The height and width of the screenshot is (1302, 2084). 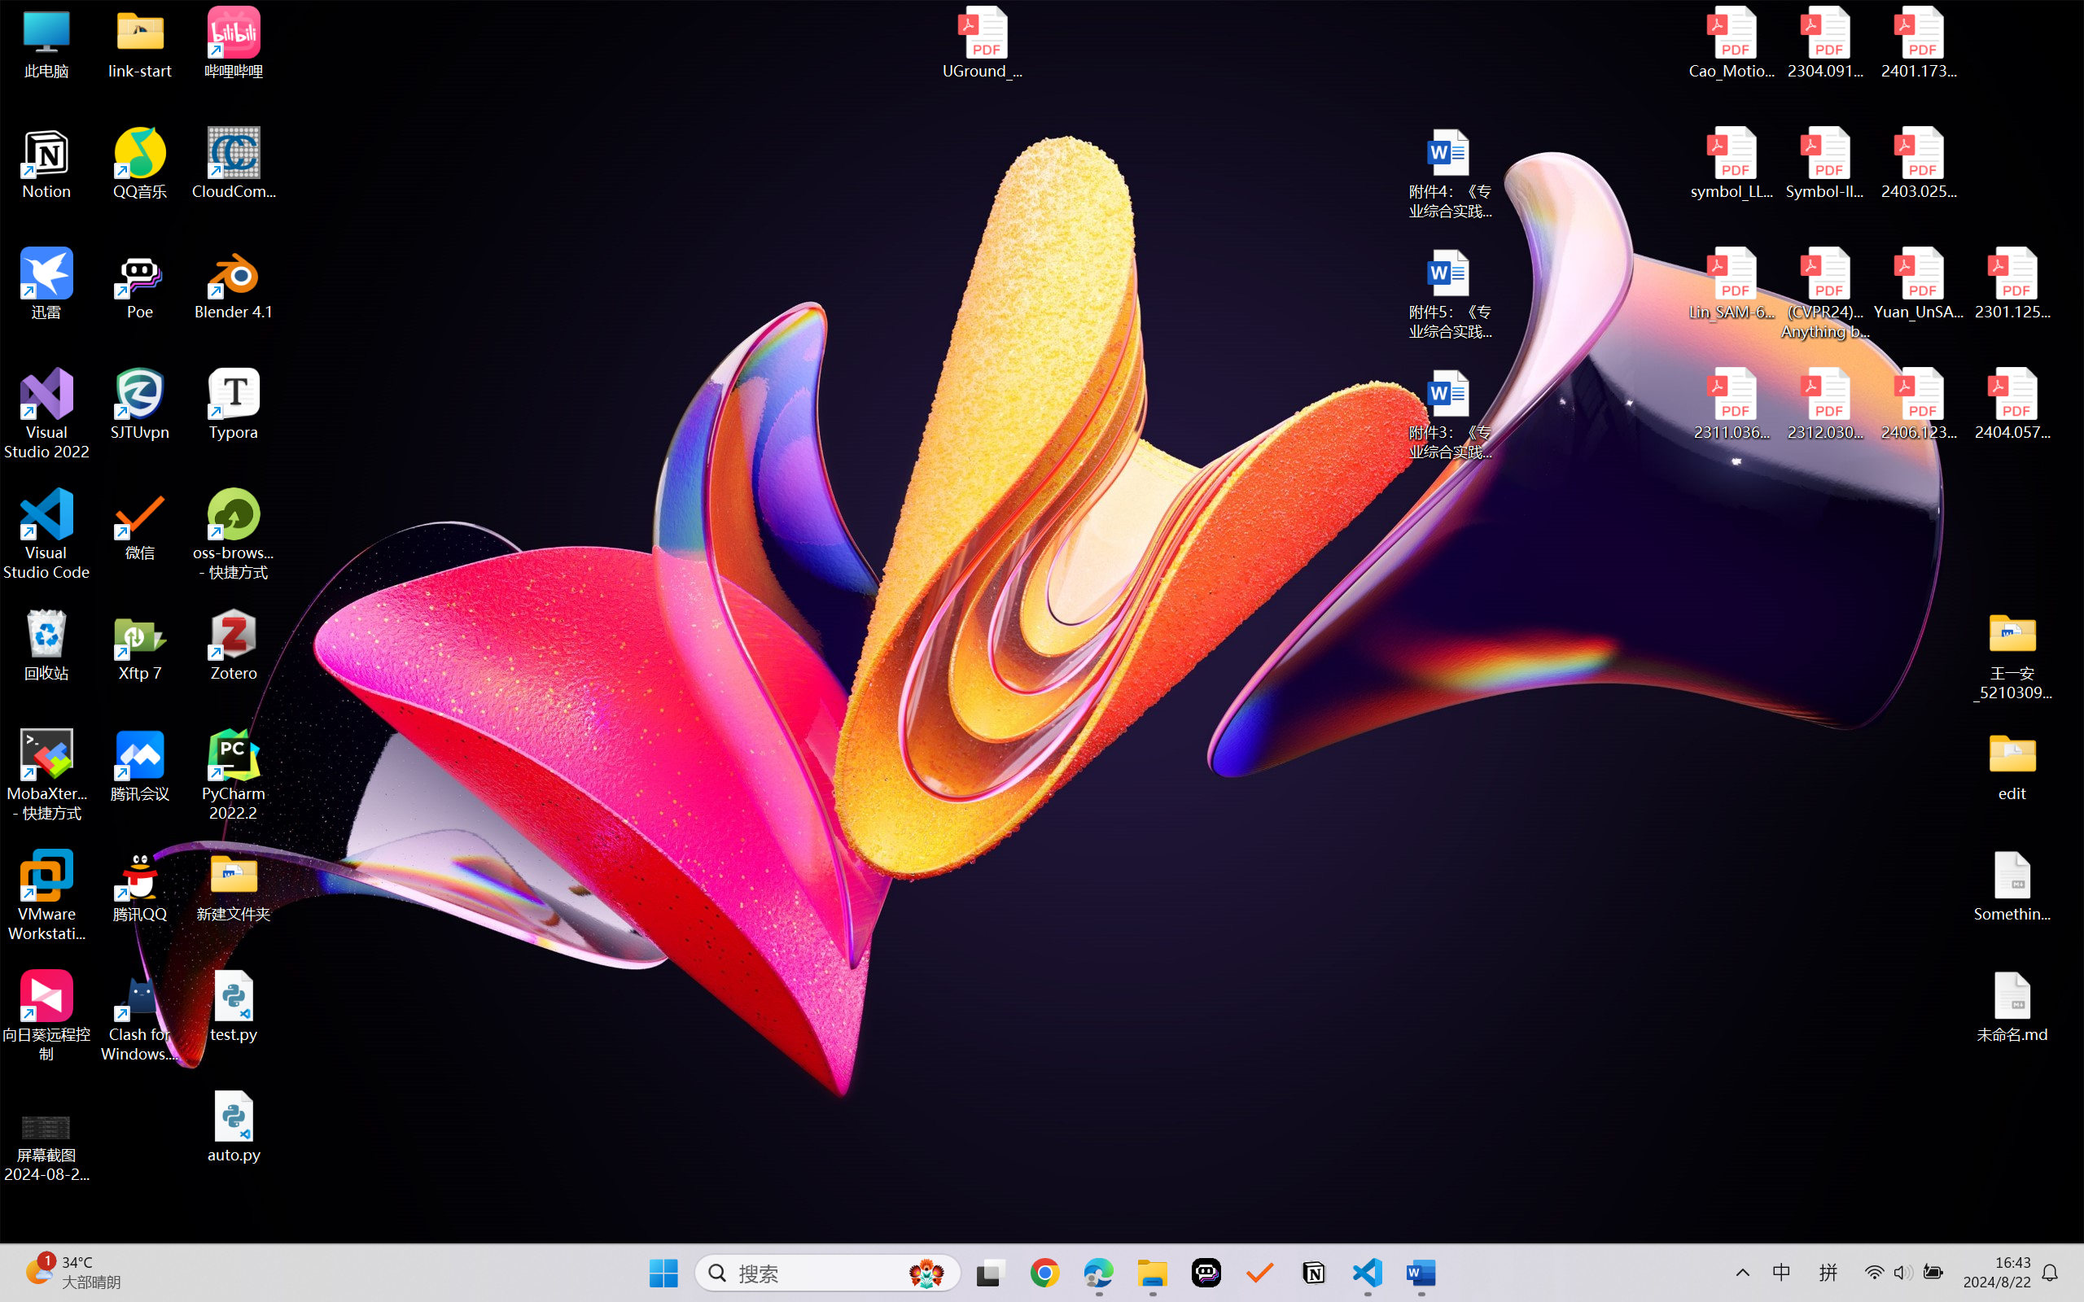 What do you see at coordinates (2012, 283) in the screenshot?
I see `2301.12597v3.pdf` at bounding box center [2012, 283].